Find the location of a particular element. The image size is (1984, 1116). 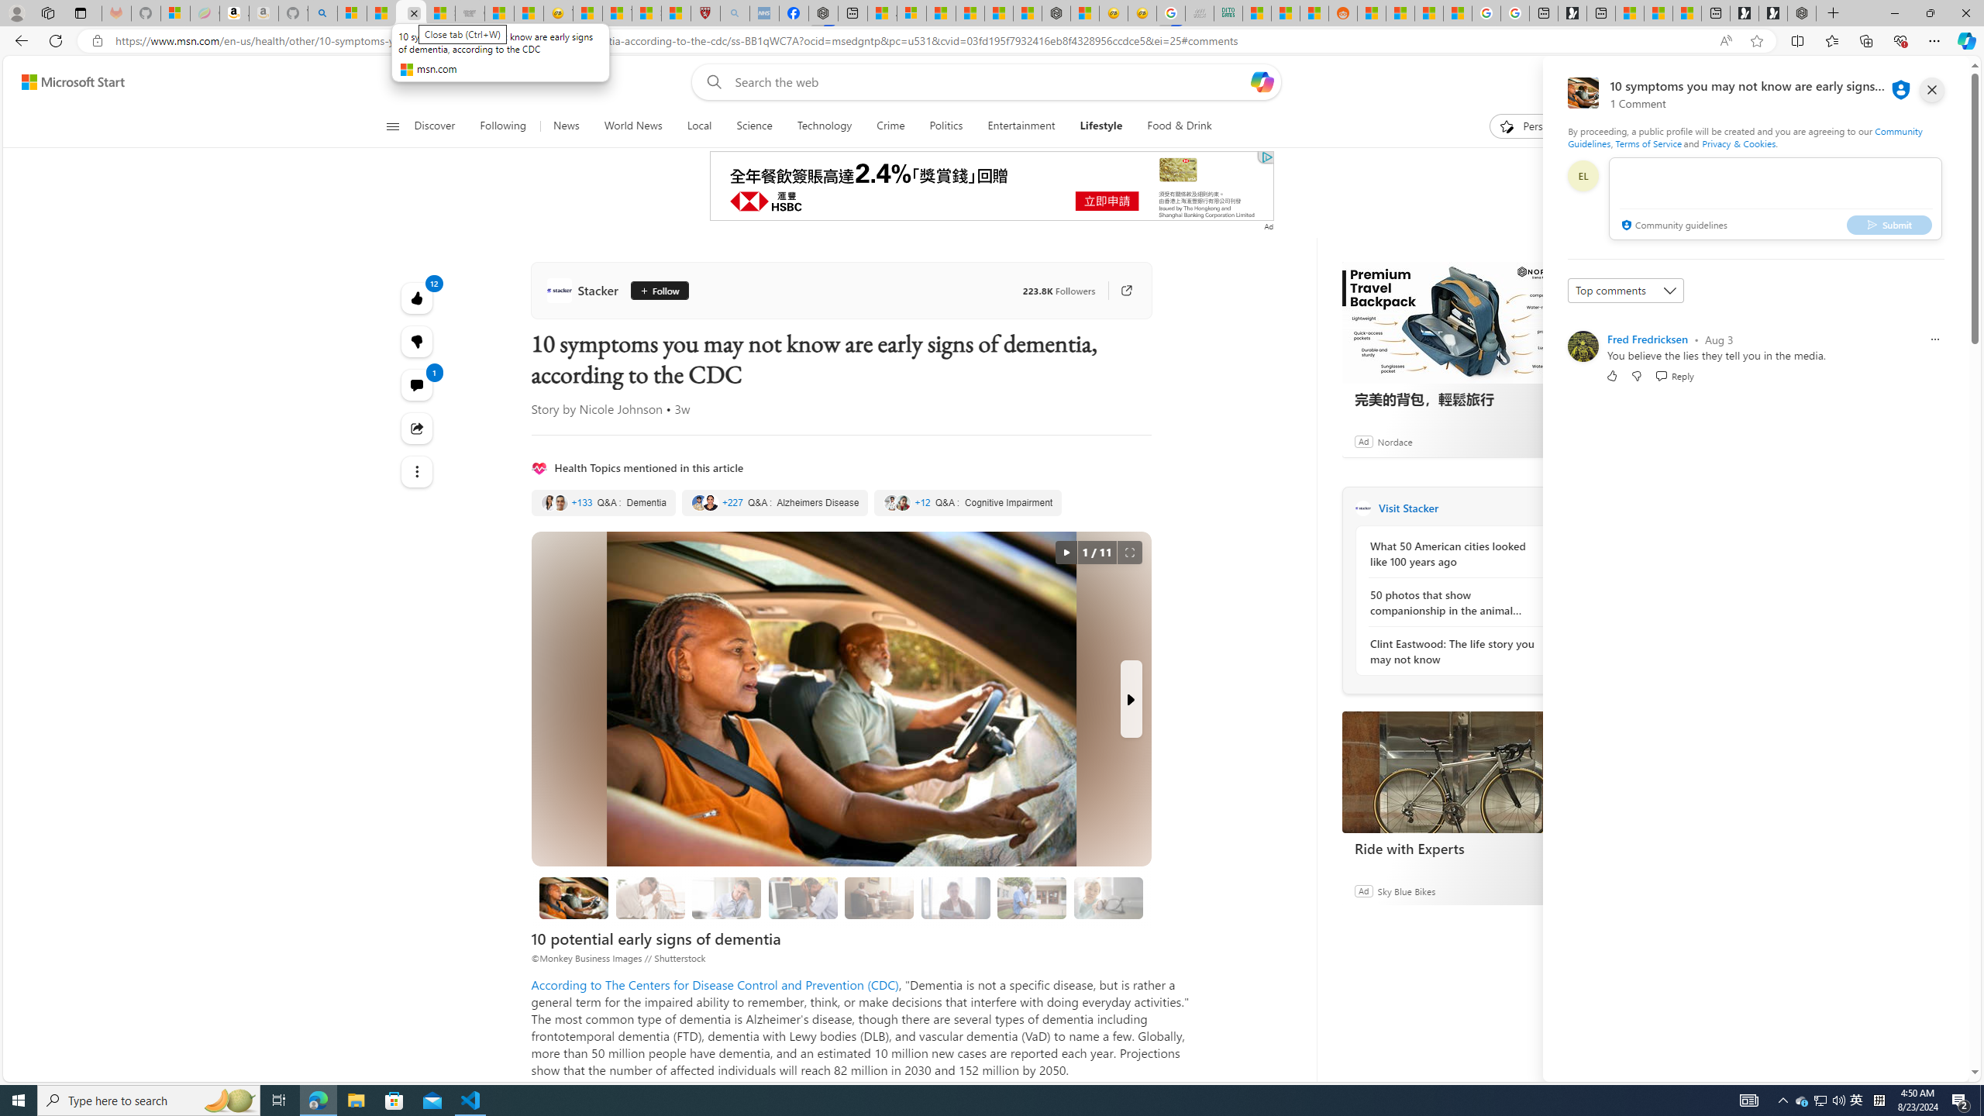

comment-box is located at coordinates (1776, 198).